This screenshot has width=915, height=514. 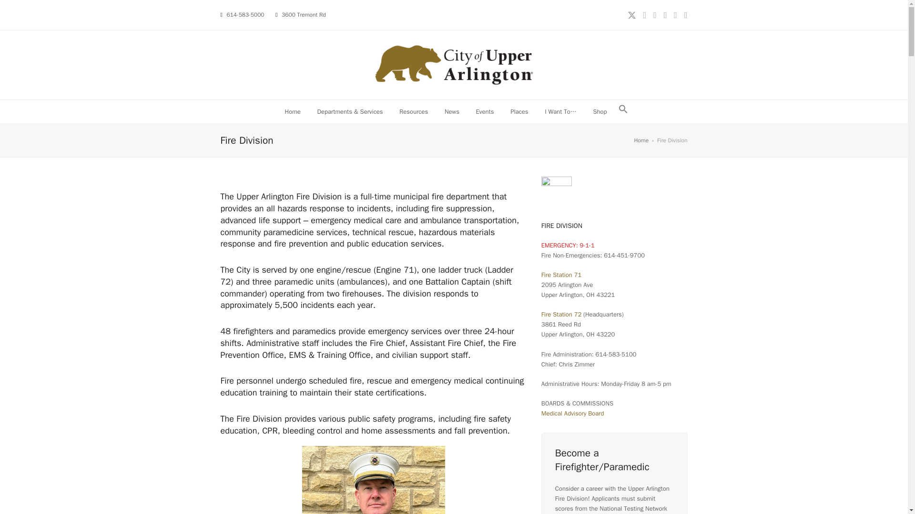 What do you see at coordinates (485, 111) in the screenshot?
I see `Events` at bounding box center [485, 111].